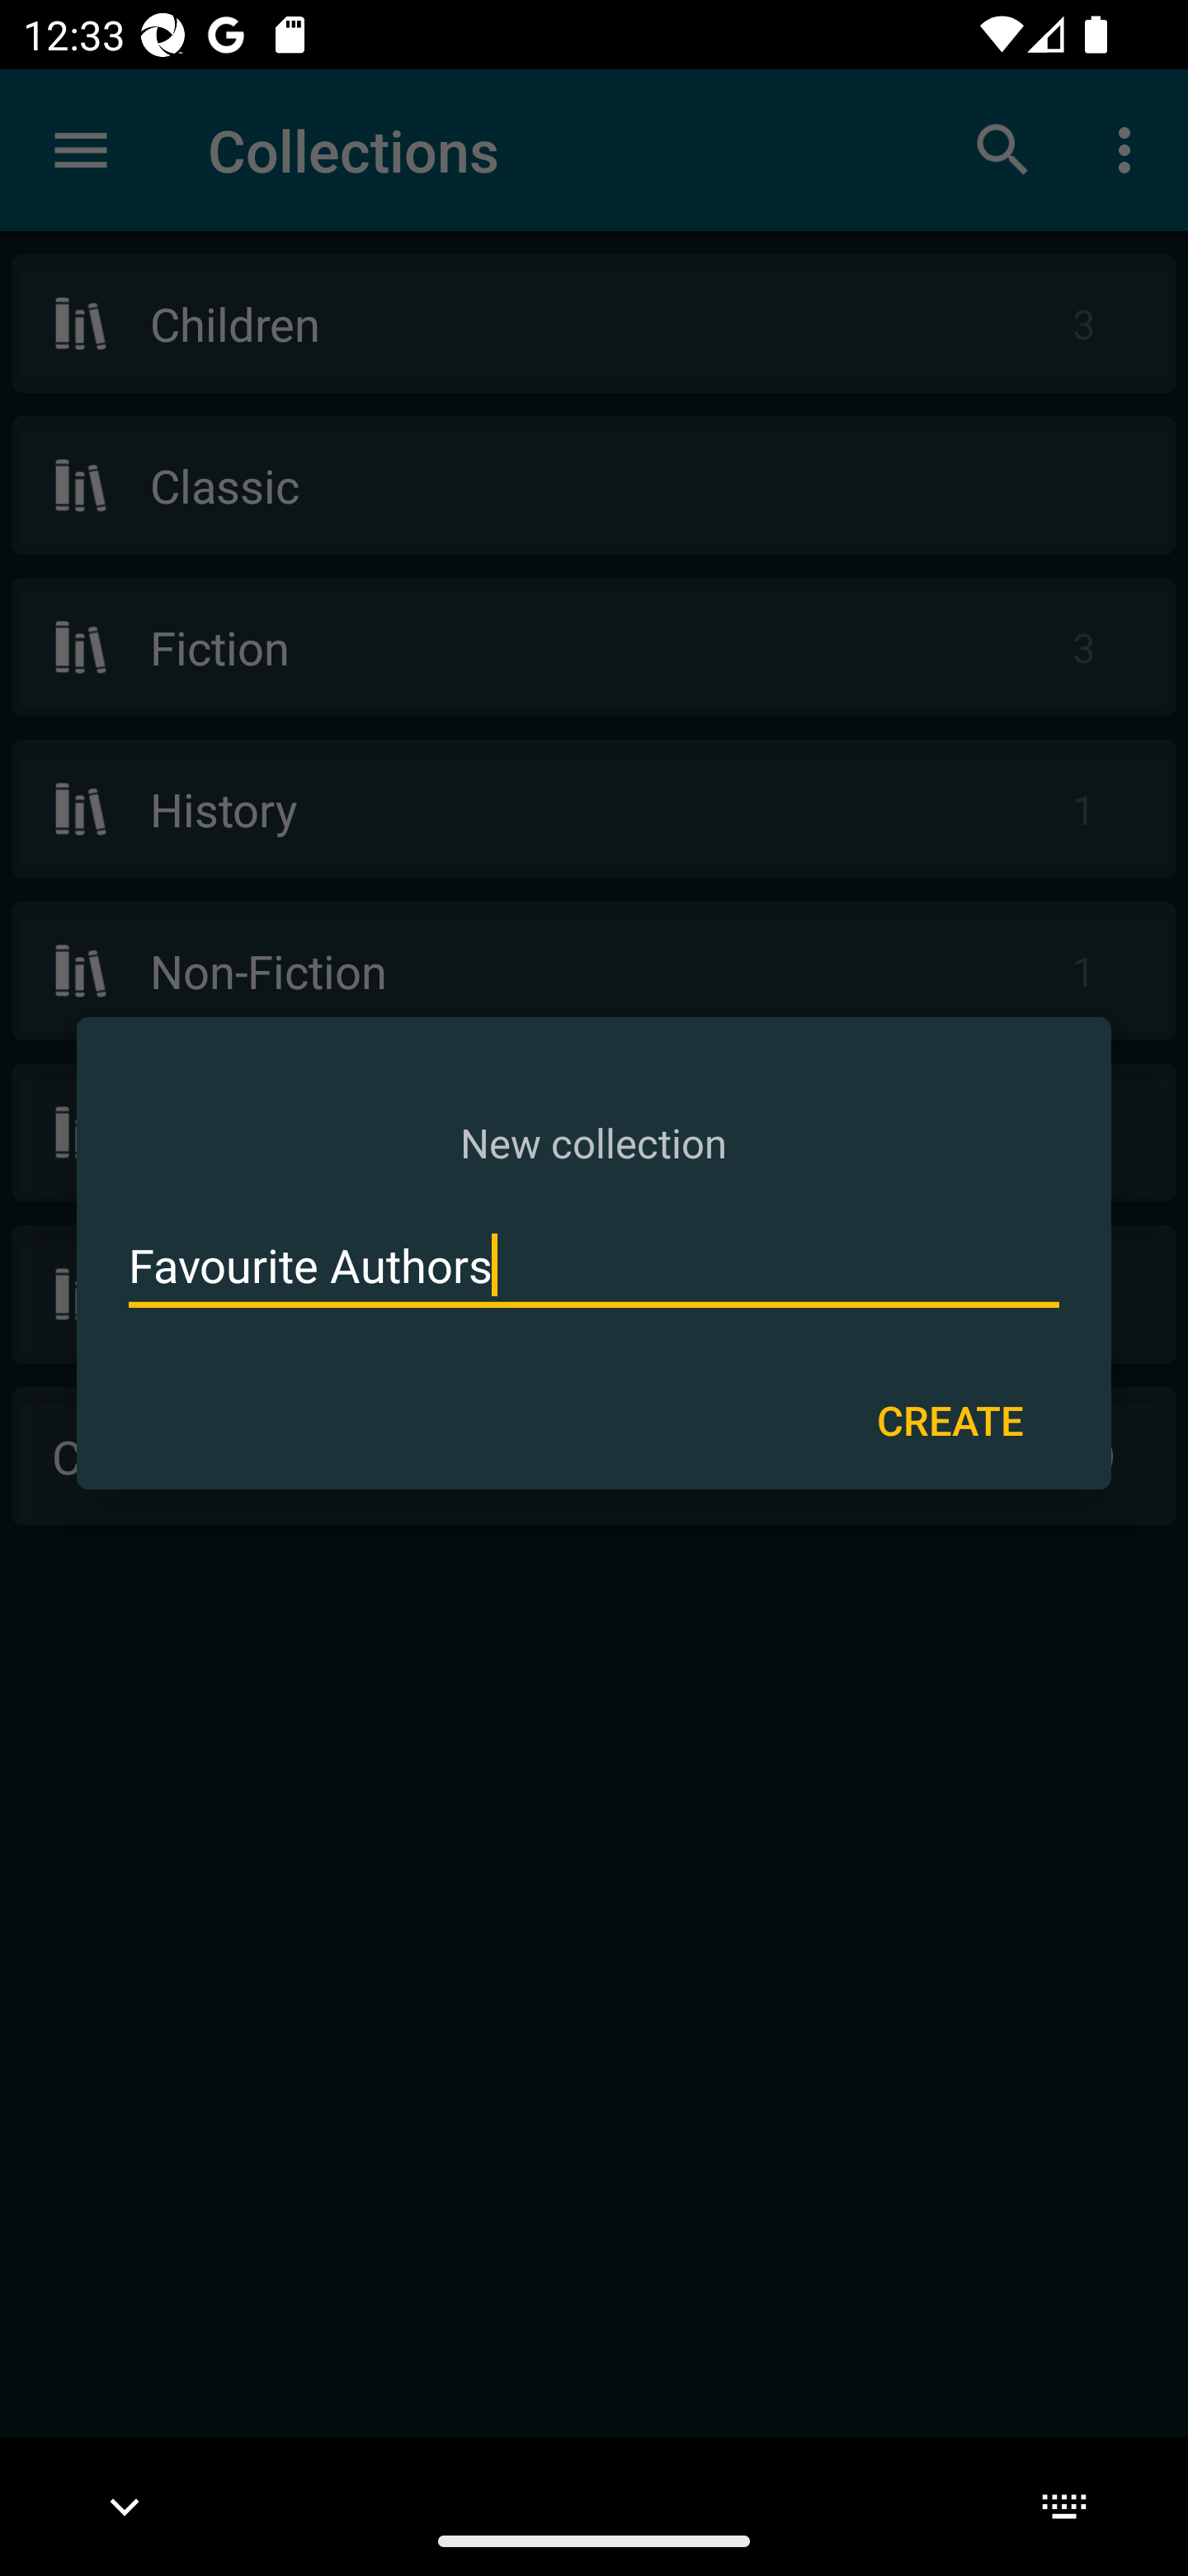 This screenshot has height=2576, width=1188. I want to click on Favourite Authors, so click(594, 1266).